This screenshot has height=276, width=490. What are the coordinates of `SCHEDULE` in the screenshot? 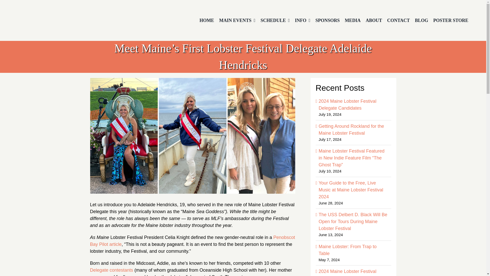 It's located at (275, 20).